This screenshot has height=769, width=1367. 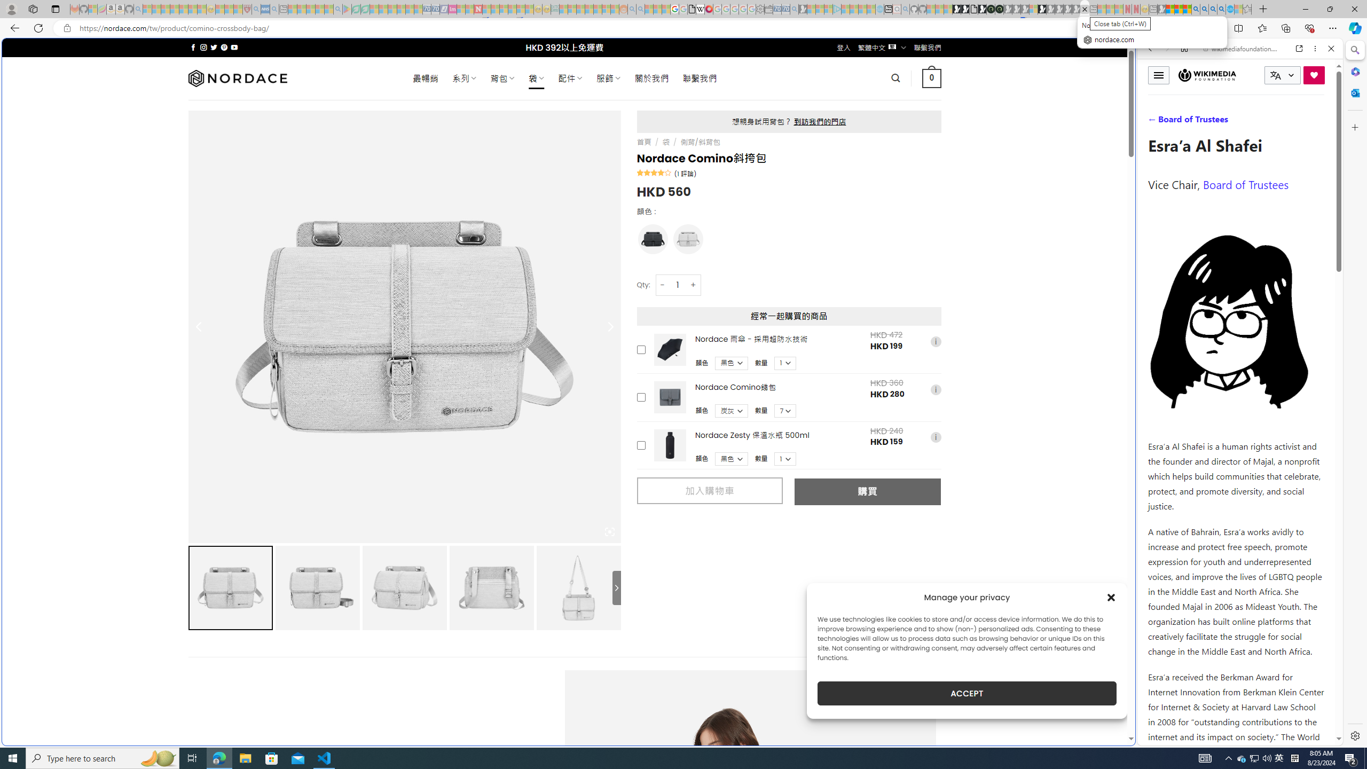 I want to click on The Weather Channel - MSN - Sleeping, so click(x=165, y=9).